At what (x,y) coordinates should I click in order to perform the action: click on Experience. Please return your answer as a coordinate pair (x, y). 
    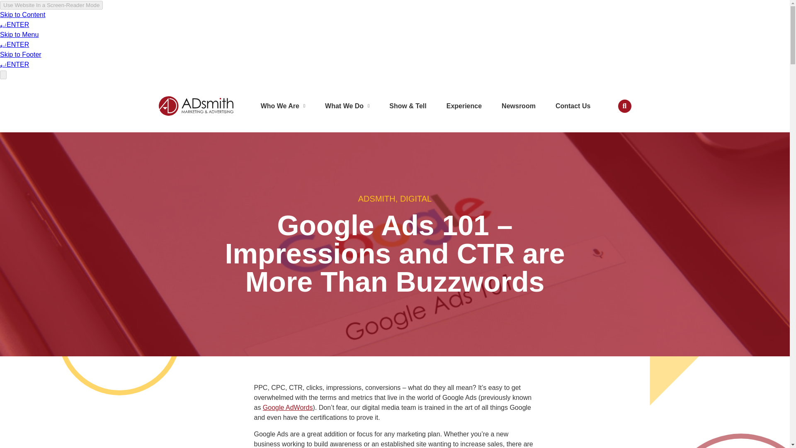
    Looking at the image, I should click on (464, 106).